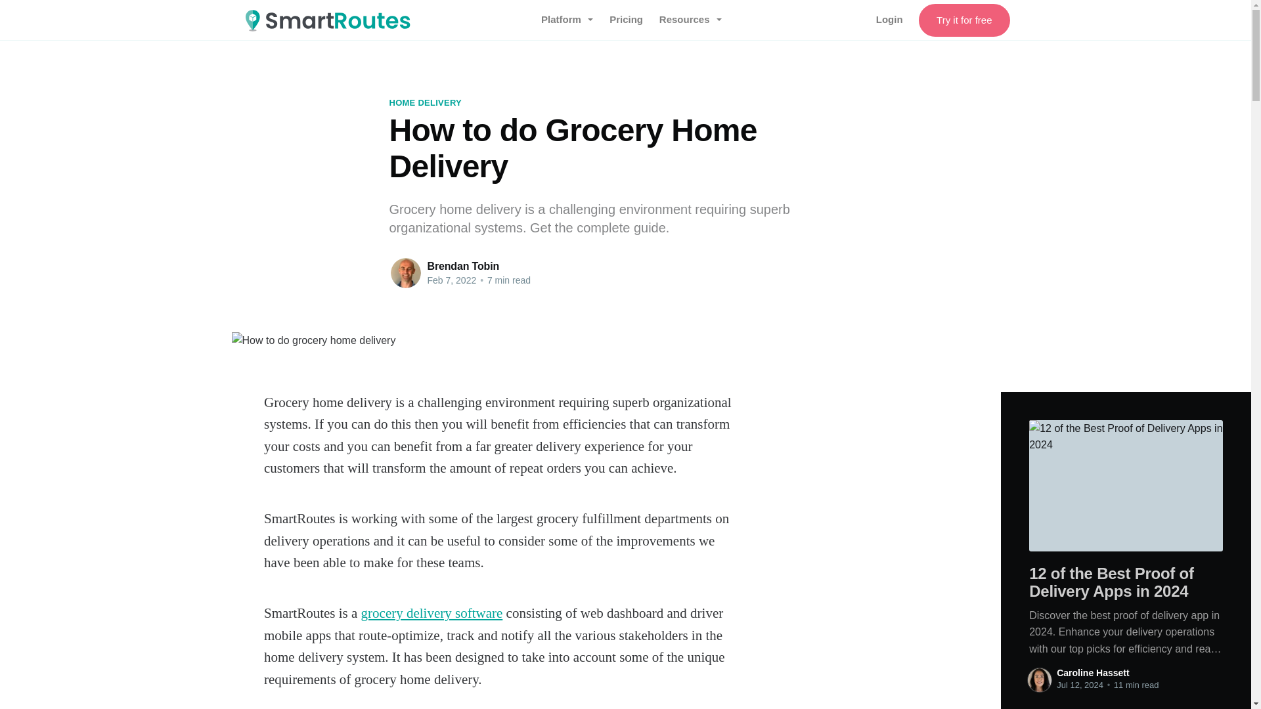 The height and width of the screenshot is (709, 1261). Describe the element at coordinates (1092, 672) in the screenshot. I see `Caroline Hassett` at that location.